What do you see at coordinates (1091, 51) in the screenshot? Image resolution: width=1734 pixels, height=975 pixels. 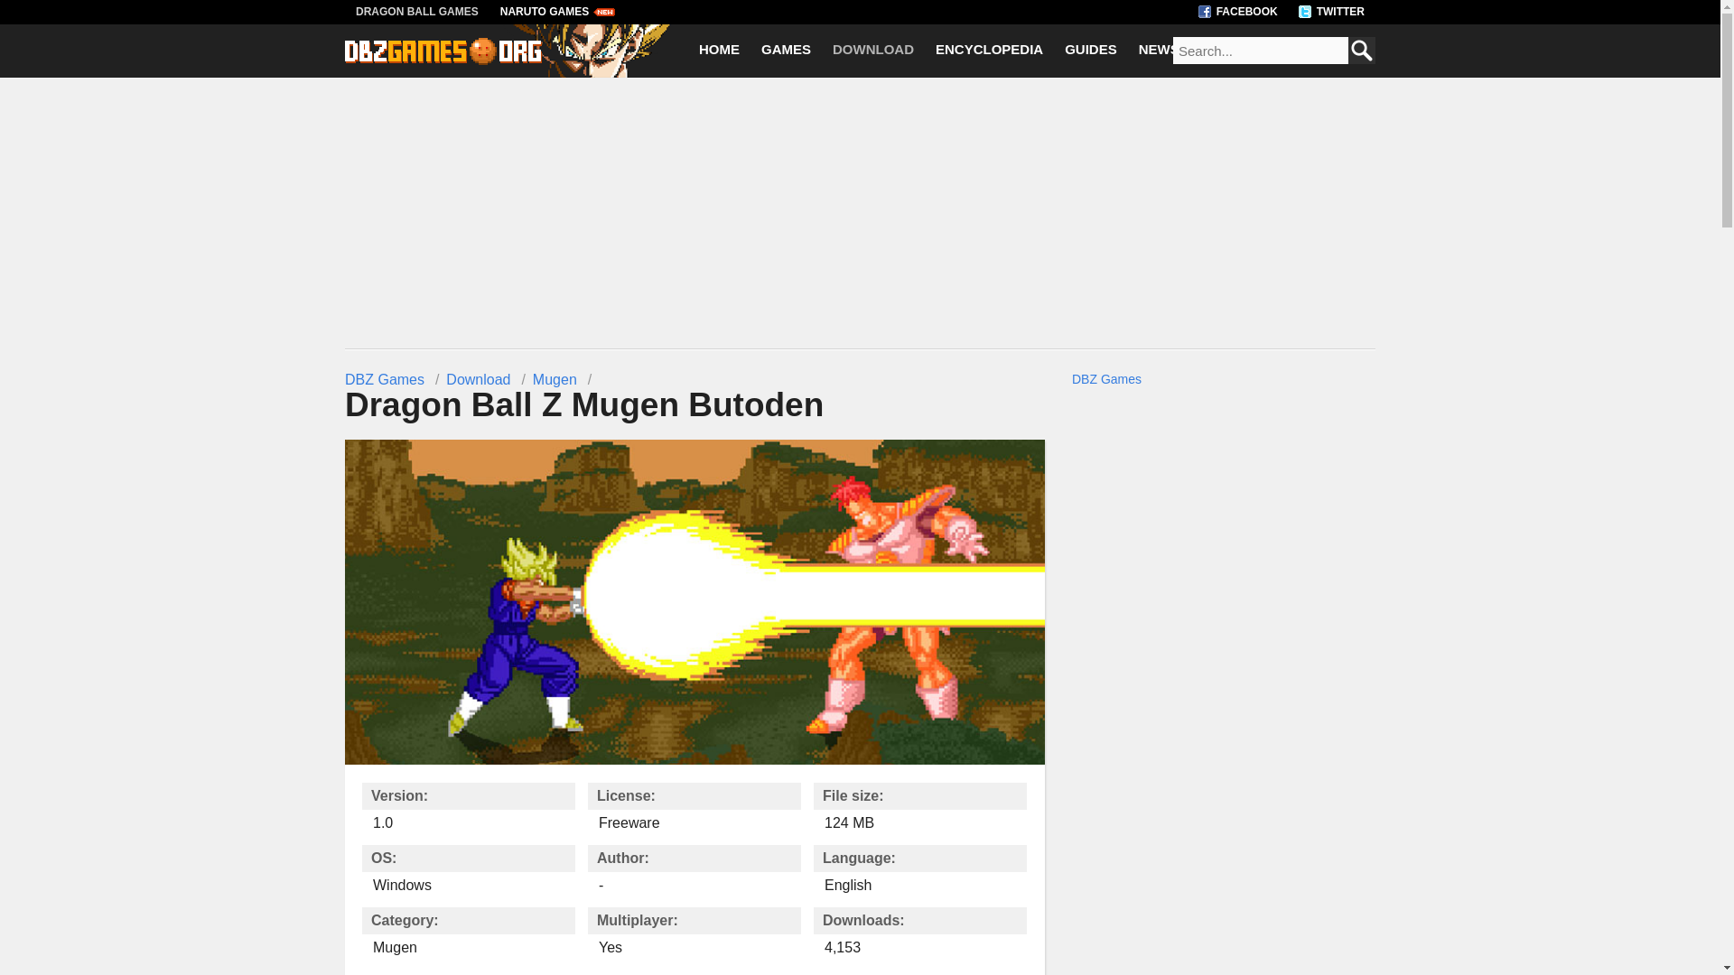 I see `Guides` at bounding box center [1091, 51].